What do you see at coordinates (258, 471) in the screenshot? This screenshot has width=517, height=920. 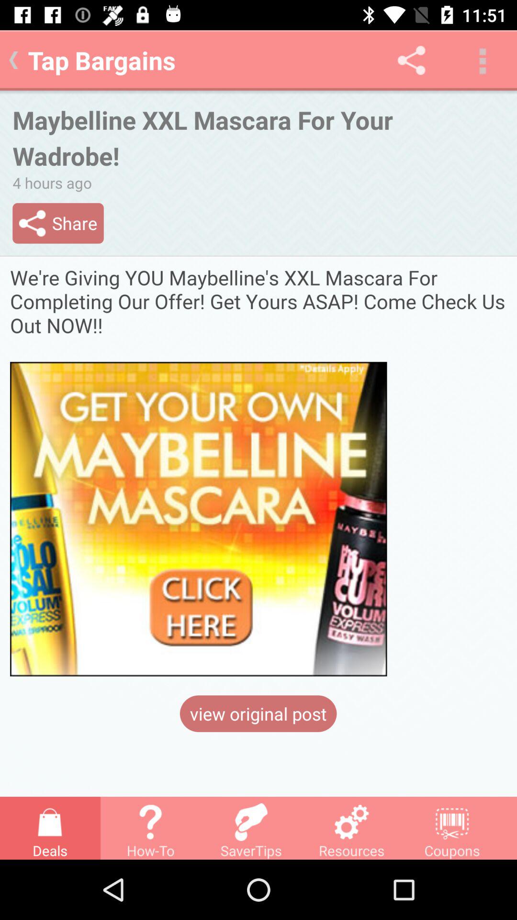 I see `original post` at bounding box center [258, 471].